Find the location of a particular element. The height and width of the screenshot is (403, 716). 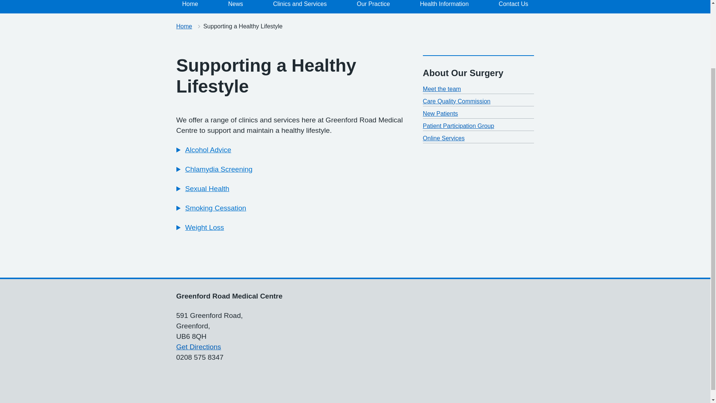

Get Directions is located at coordinates (198, 347).